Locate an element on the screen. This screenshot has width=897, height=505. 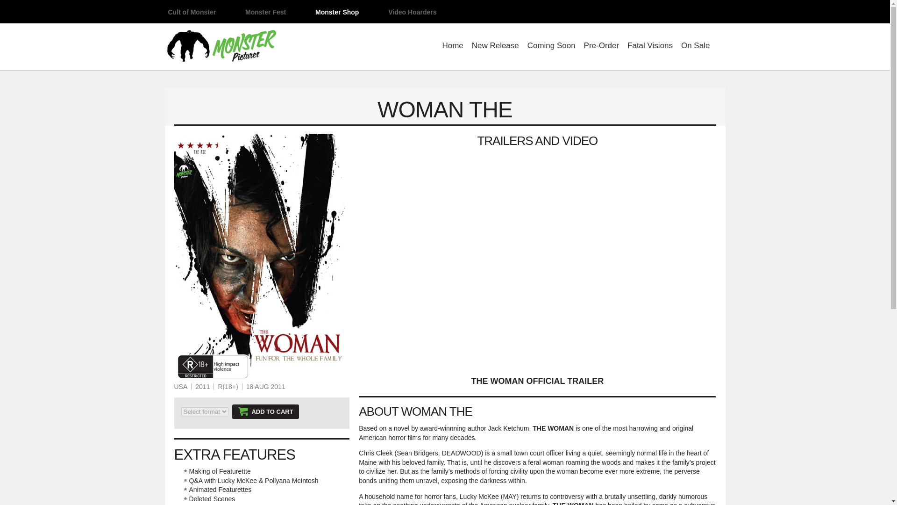
Pre-Order is located at coordinates (602, 47).